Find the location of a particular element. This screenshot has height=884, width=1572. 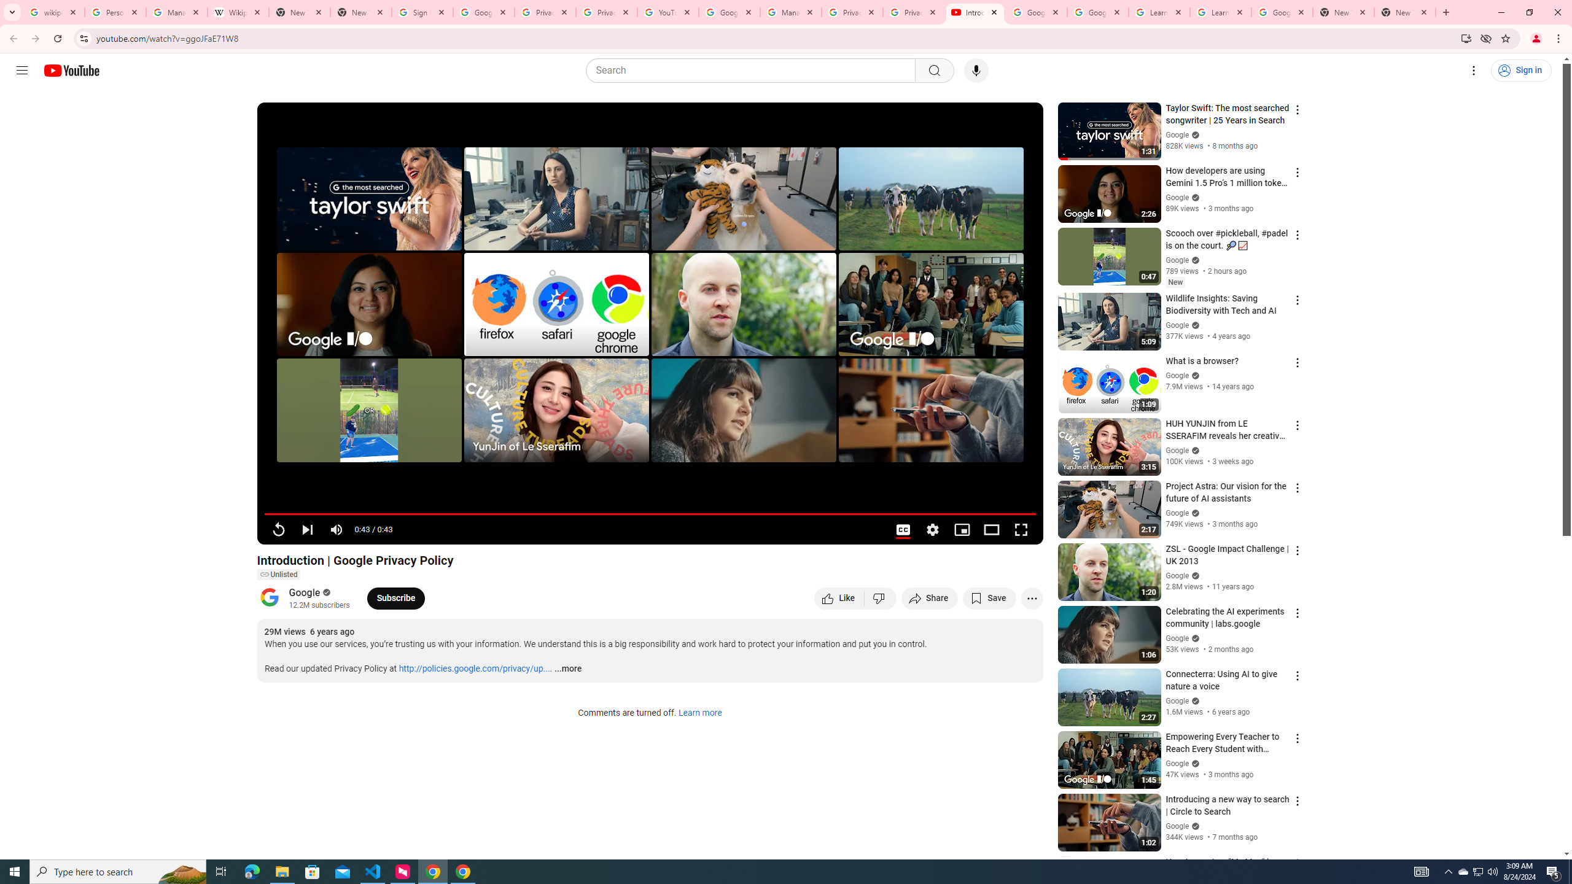

Theater mode (t) is located at coordinates (991, 530).